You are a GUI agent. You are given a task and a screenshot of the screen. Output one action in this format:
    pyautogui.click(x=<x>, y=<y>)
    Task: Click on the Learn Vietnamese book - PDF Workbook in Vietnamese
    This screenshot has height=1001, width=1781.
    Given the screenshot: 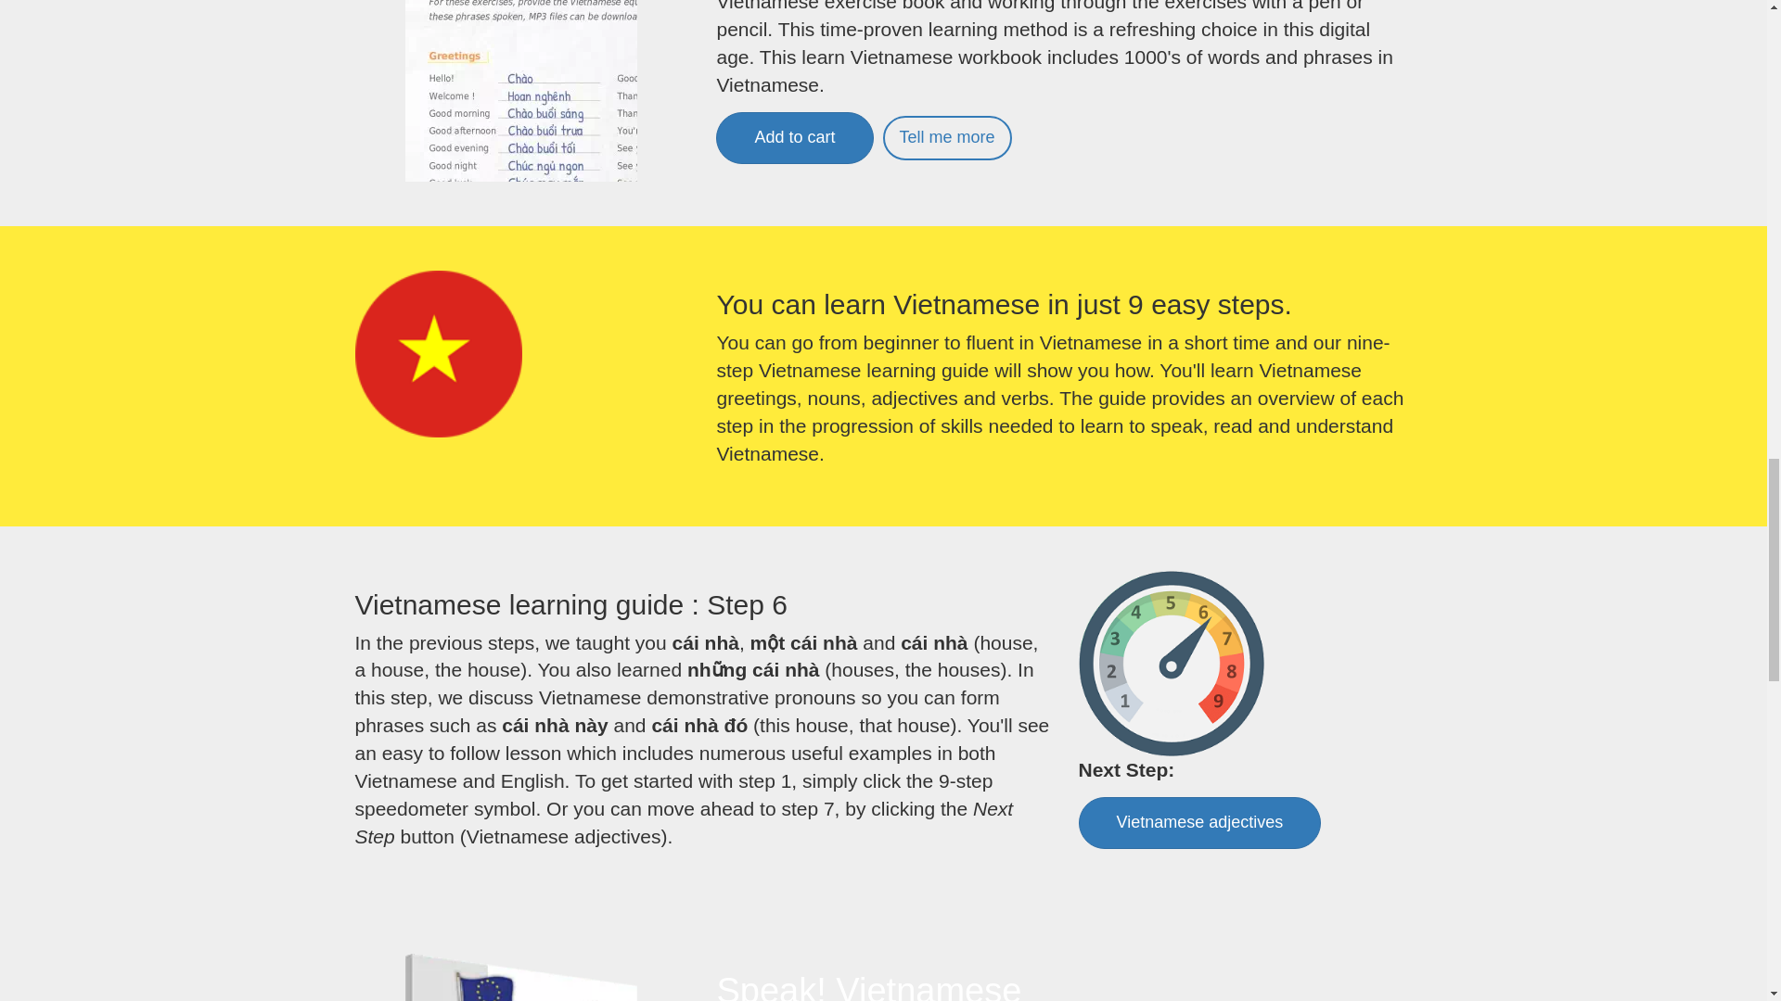 What is the action you would take?
    pyautogui.click(x=794, y=137)
    